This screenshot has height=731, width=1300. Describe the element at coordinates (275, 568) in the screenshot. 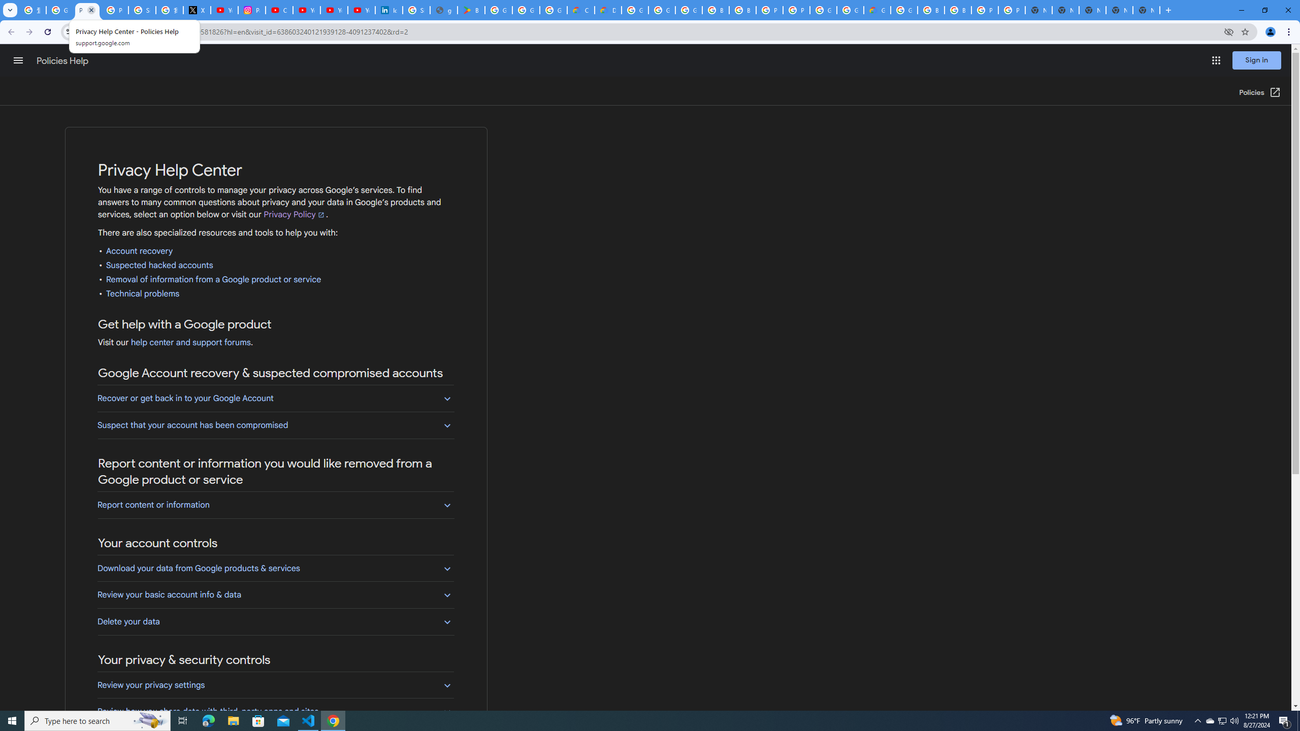

I see `Download your data from Google products & services` at that location.